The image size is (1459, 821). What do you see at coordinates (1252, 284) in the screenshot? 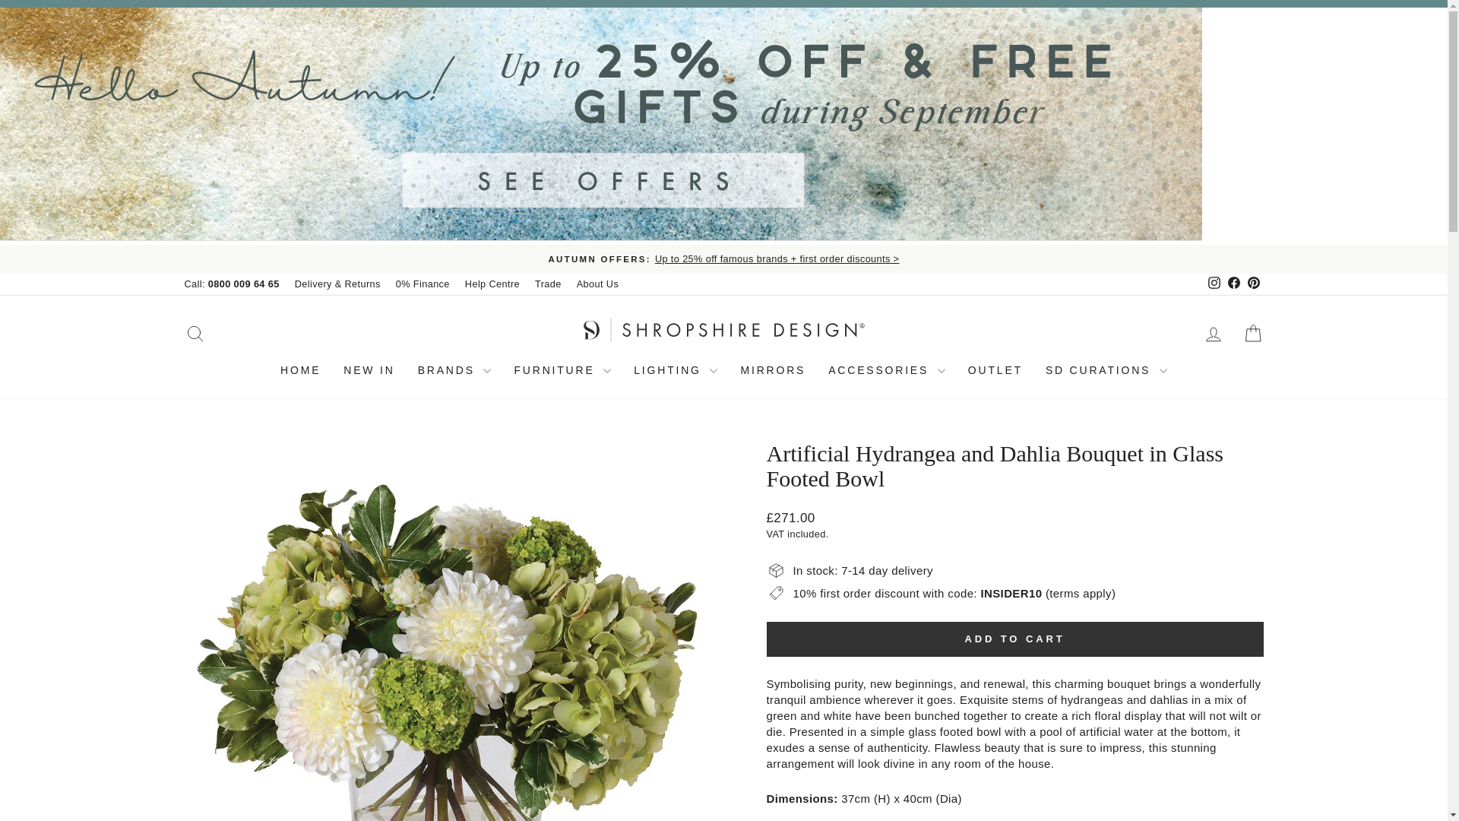
I see `Shropshire Design on Pinterest` at bounding box center [1252, 284].